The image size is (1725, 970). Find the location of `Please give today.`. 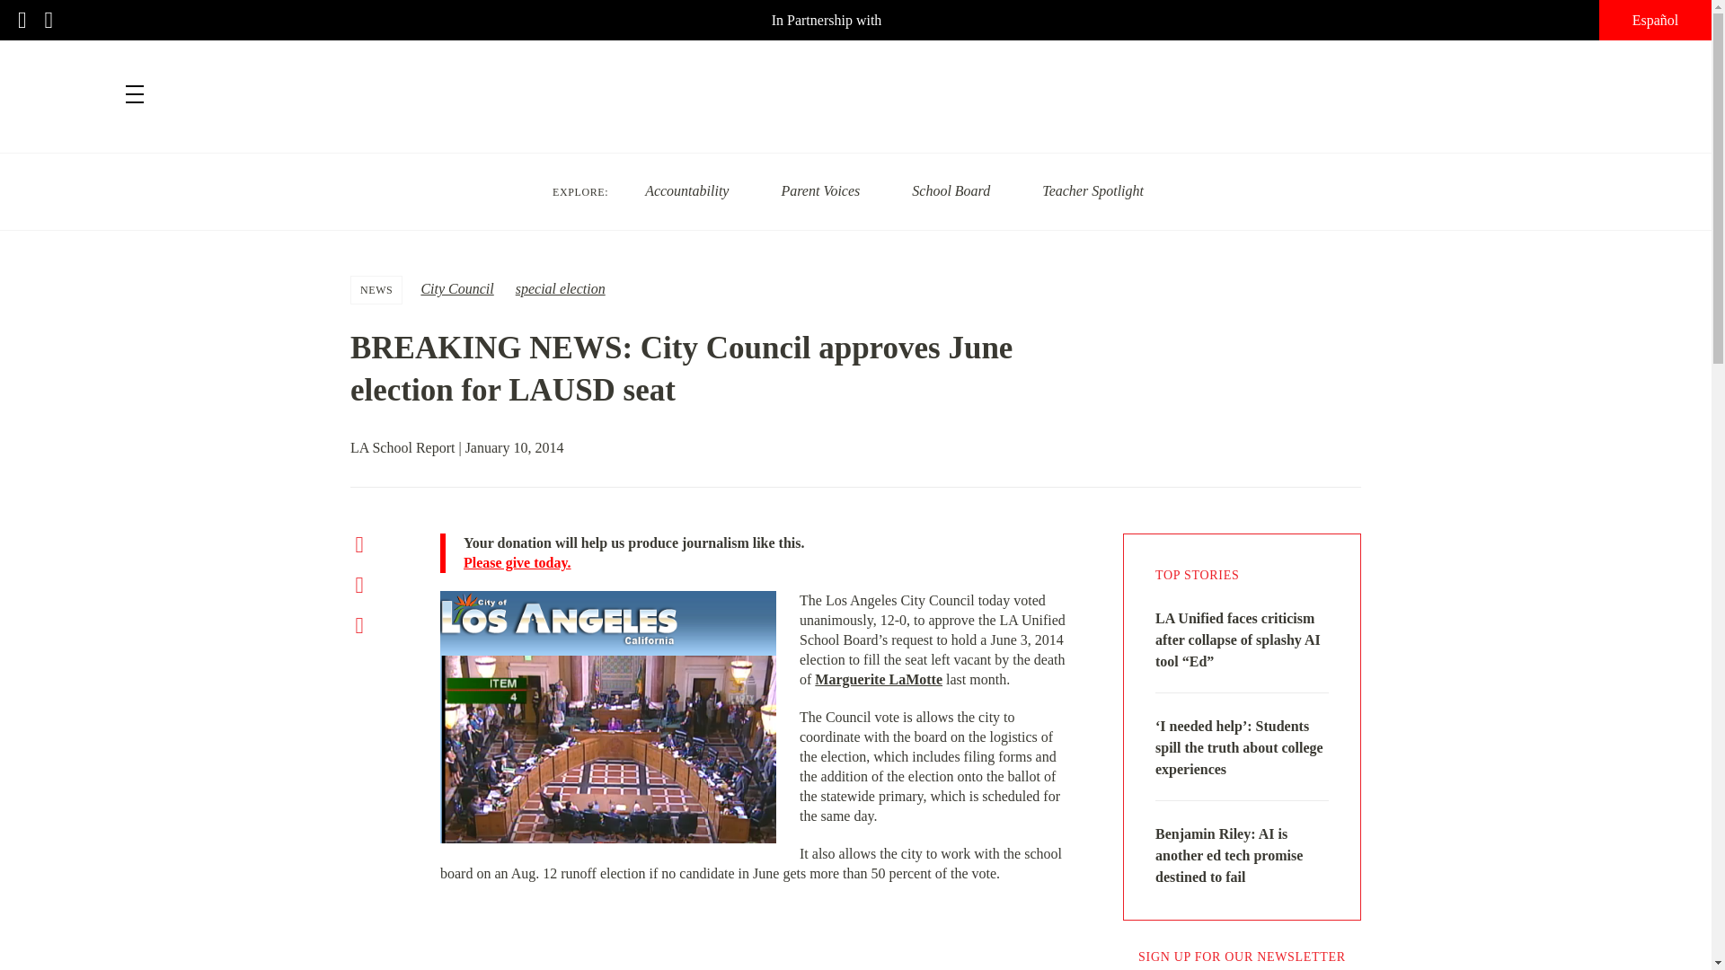

Please give today. is located at coordinates (766, 562).